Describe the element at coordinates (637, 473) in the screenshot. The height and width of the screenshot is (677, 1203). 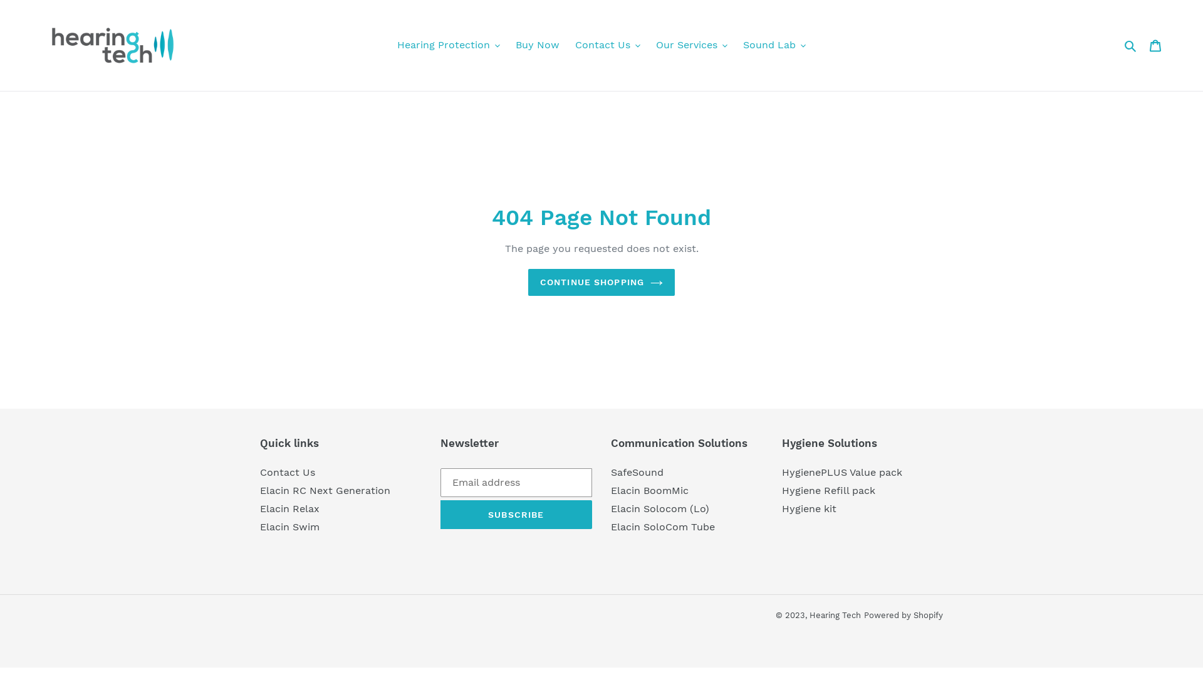
I see `SafeSound` at that location.